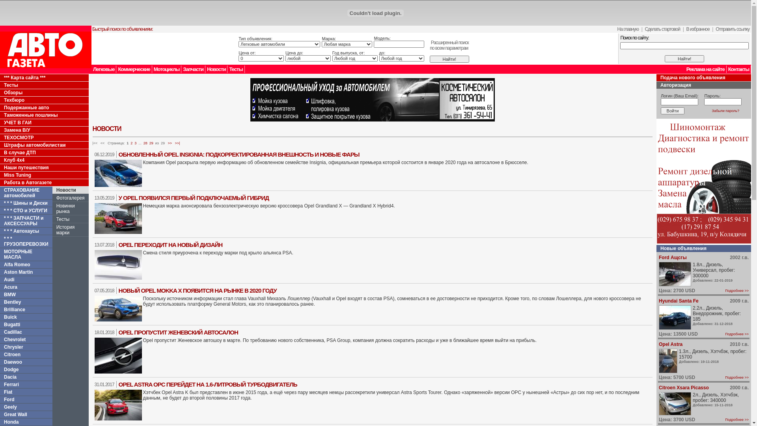 The height and width of the screenshot is (426, 757). What do you see at coordinates (11, 385) in the screenshot?
I see `Ferrari` at bounding box center [11, 385].